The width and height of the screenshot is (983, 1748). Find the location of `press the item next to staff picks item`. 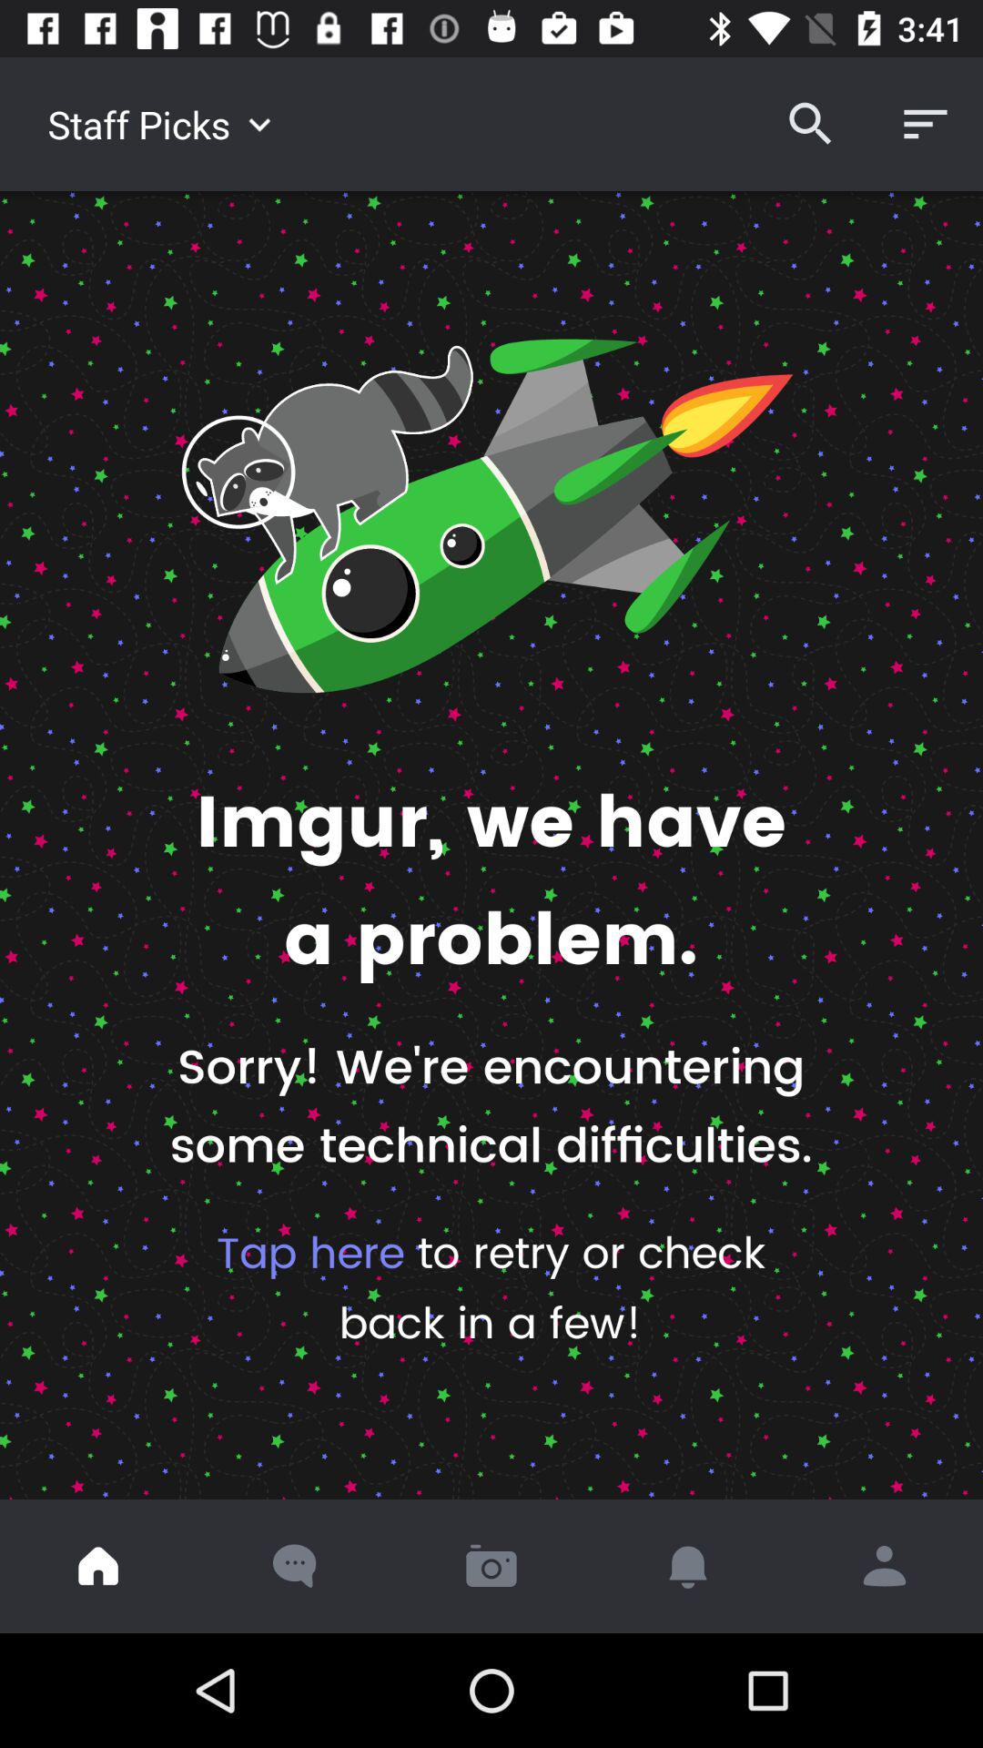

press the item next to staff picks item is located at coordinates (810, 124).